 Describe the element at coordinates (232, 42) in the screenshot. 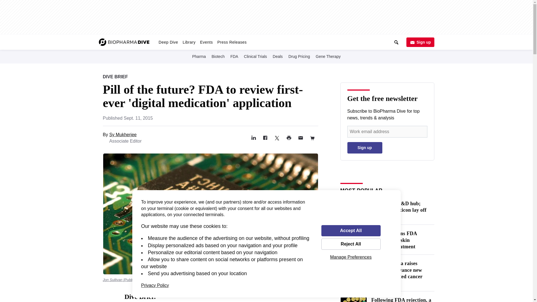

I see `Press Releases` at that location.